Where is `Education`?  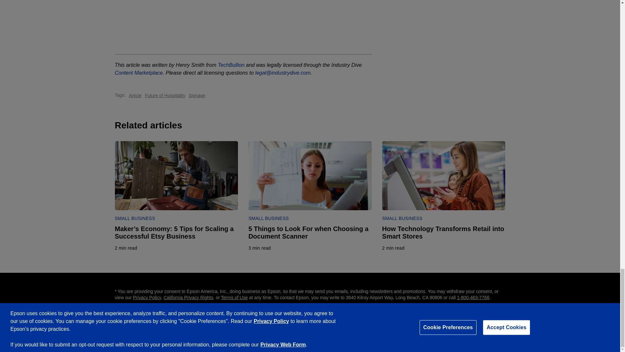 Education is located at coordinates (394, 333).